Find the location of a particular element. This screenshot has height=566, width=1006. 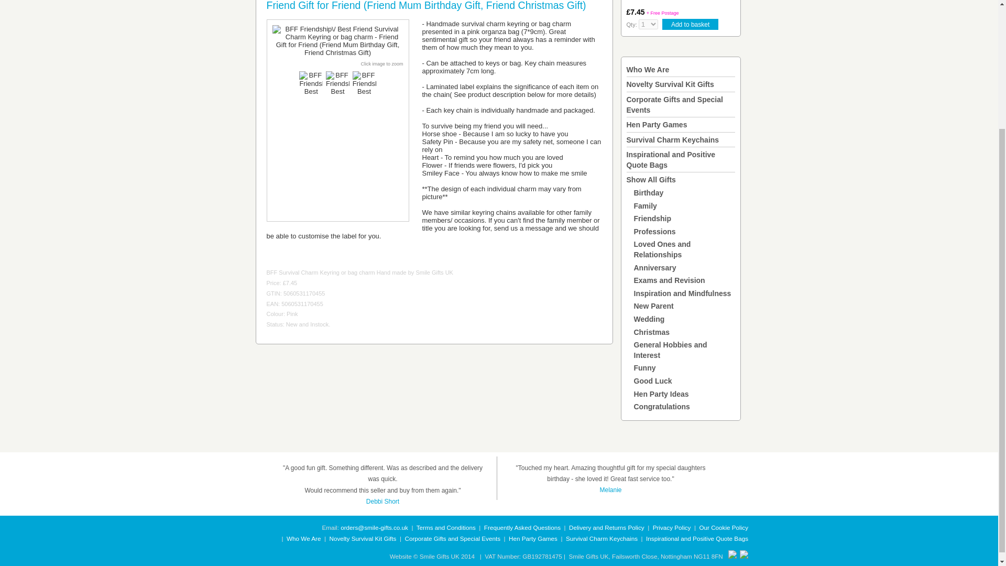

Inspirational and Positive Quote Bags is located at coordinates (671, 159).